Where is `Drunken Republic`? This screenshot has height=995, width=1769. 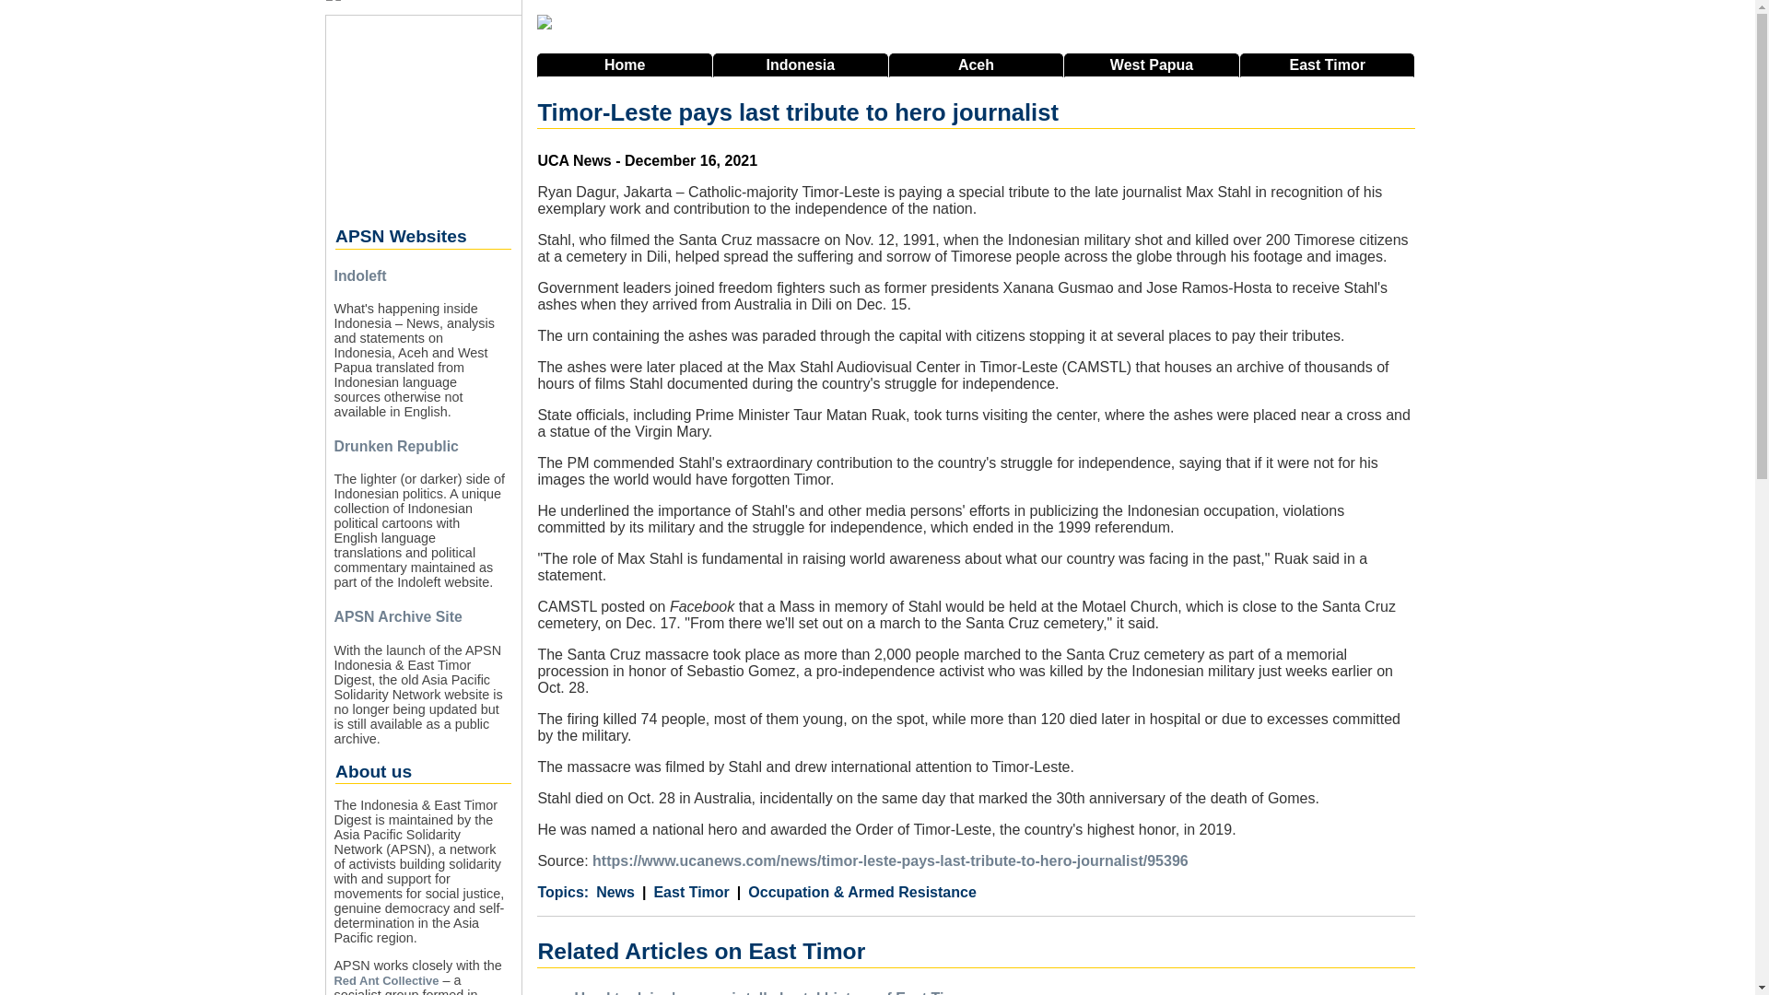 Drunken Republic is located at coordinates (396, 446).